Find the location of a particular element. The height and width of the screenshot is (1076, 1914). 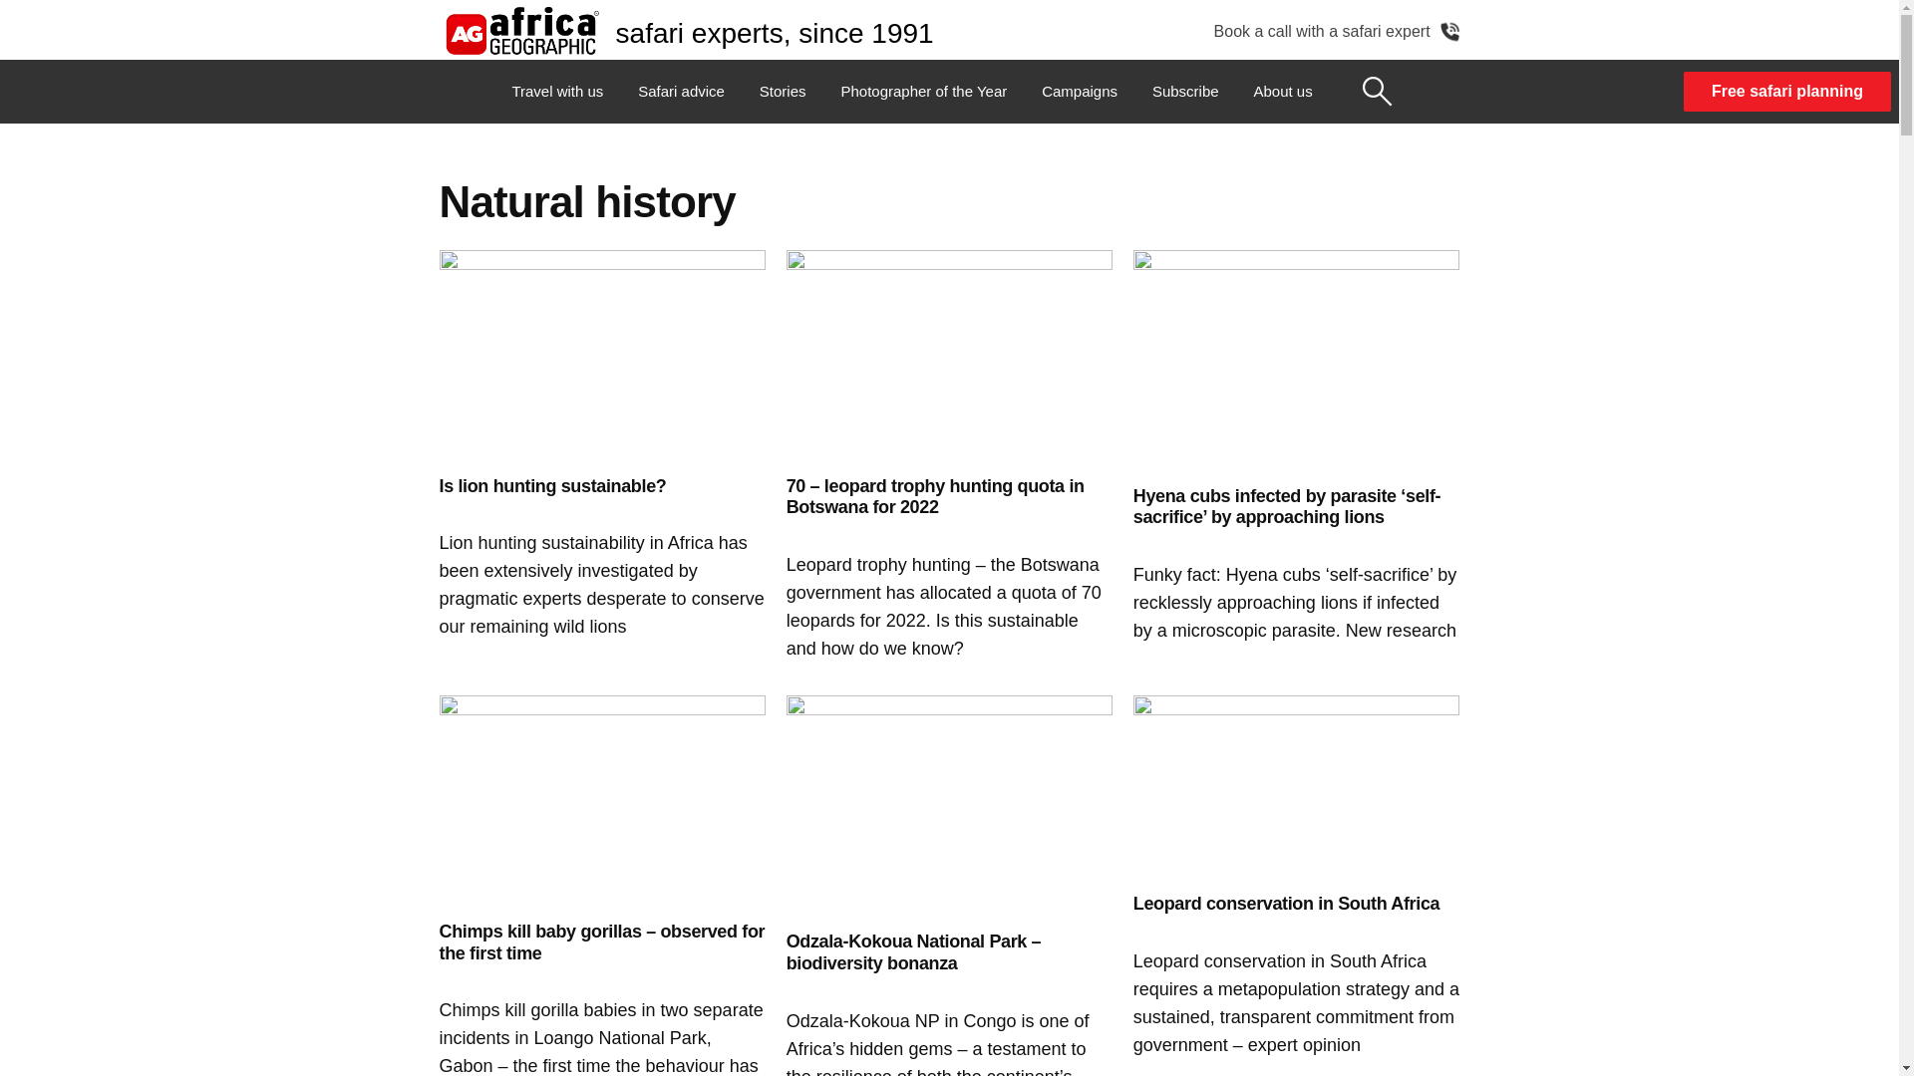

Campaigns is located at coordinates (1079, 92).